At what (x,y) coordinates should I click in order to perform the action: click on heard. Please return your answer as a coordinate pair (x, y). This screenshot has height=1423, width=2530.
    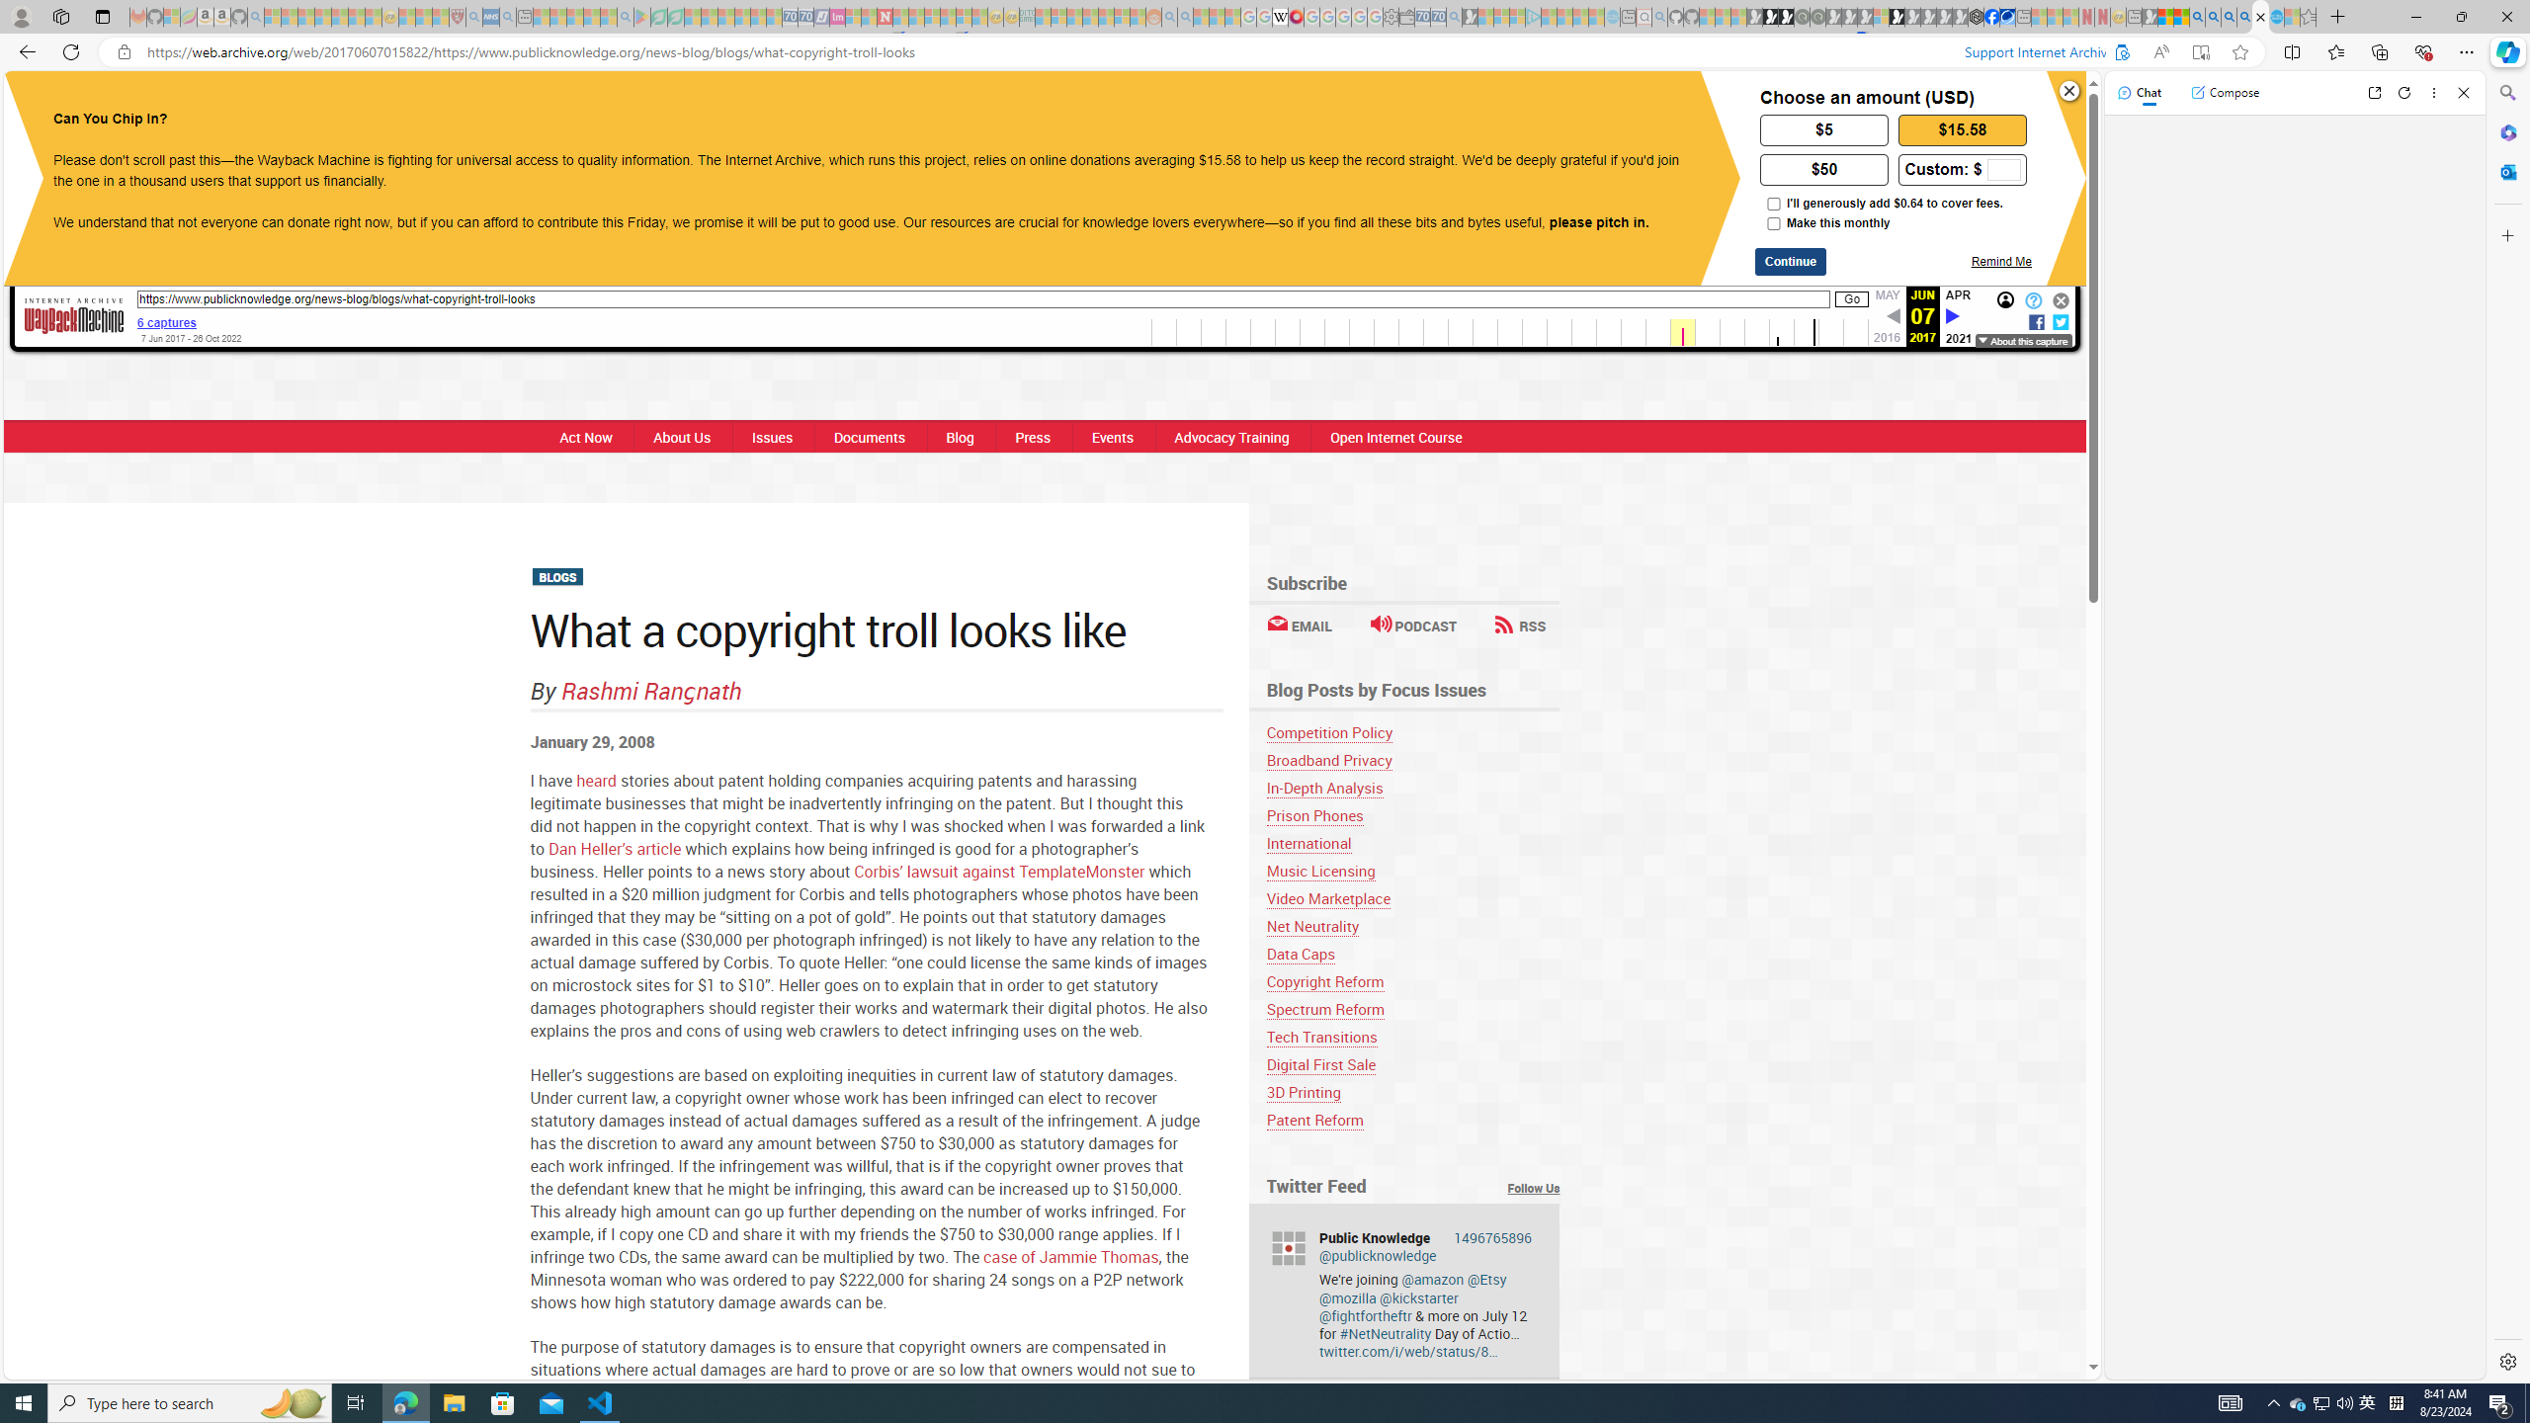
    Looking at the image, I should click on (597, 779).